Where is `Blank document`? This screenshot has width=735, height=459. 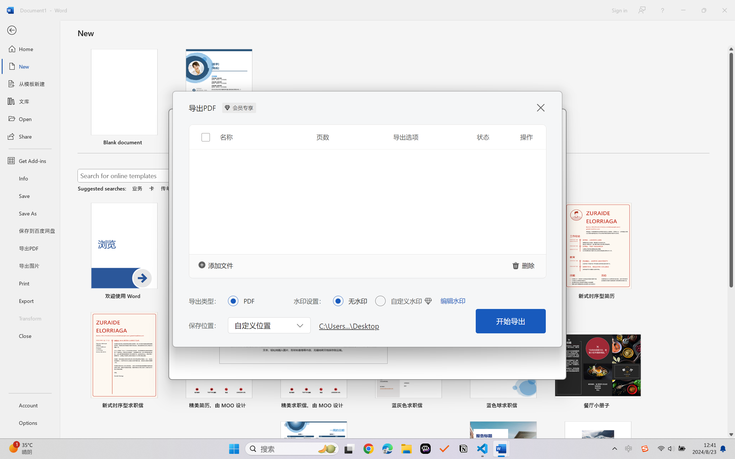
Blank document is located at coordinates (124, 98).